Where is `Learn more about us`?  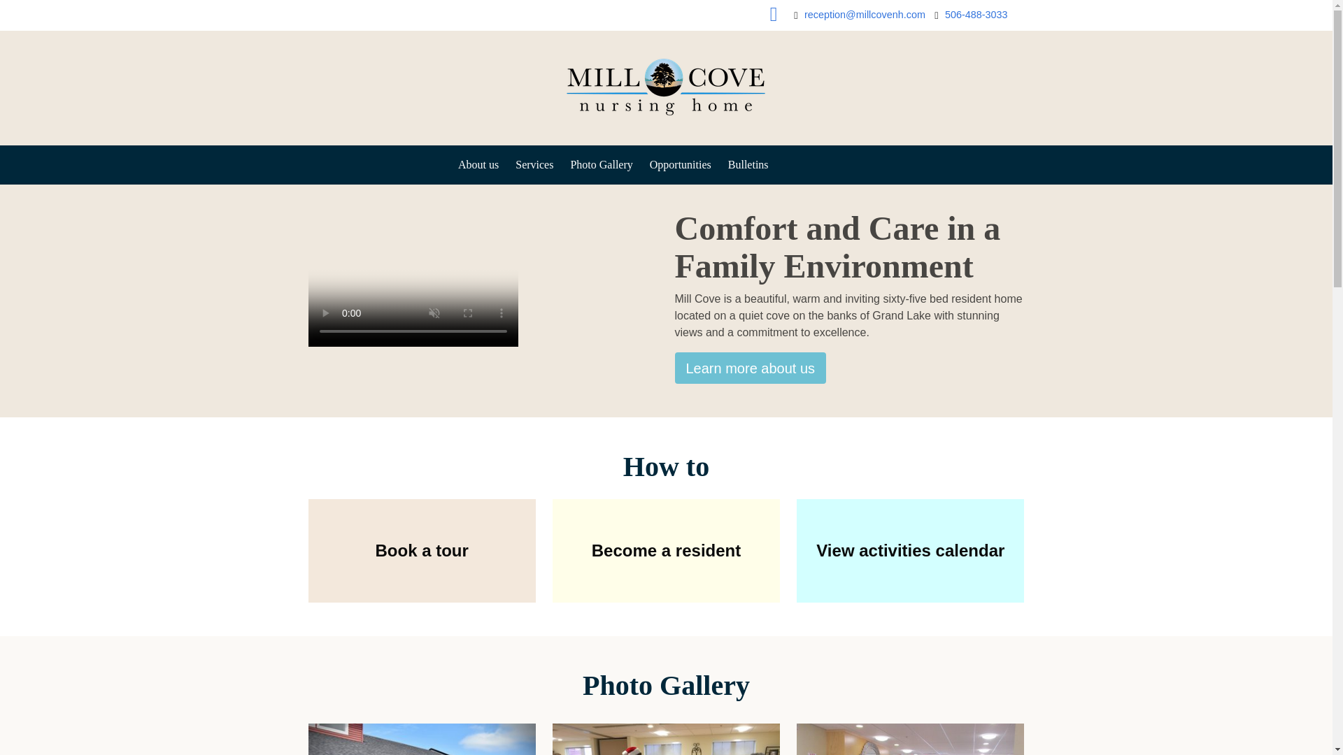 Learn more about us is located at coordinates (750, 368).